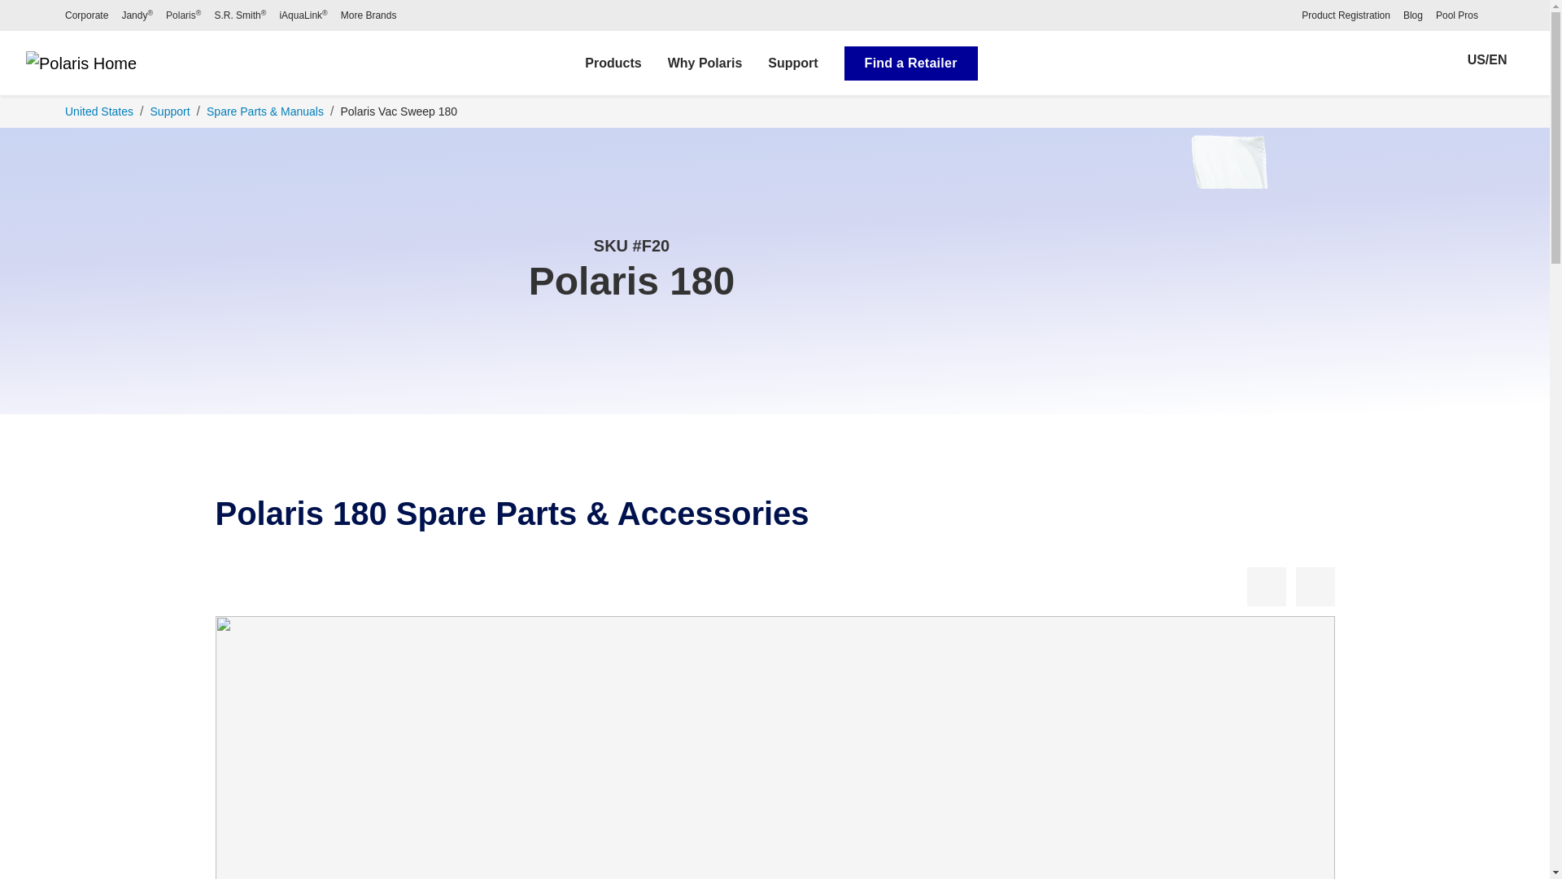 Image resolution: width=1562 pixels, height=879 pixels. What do you see at coordinates (1456, 15) in the screenshot?
I see `Pool Pros` at bounding box center [1456, 15].